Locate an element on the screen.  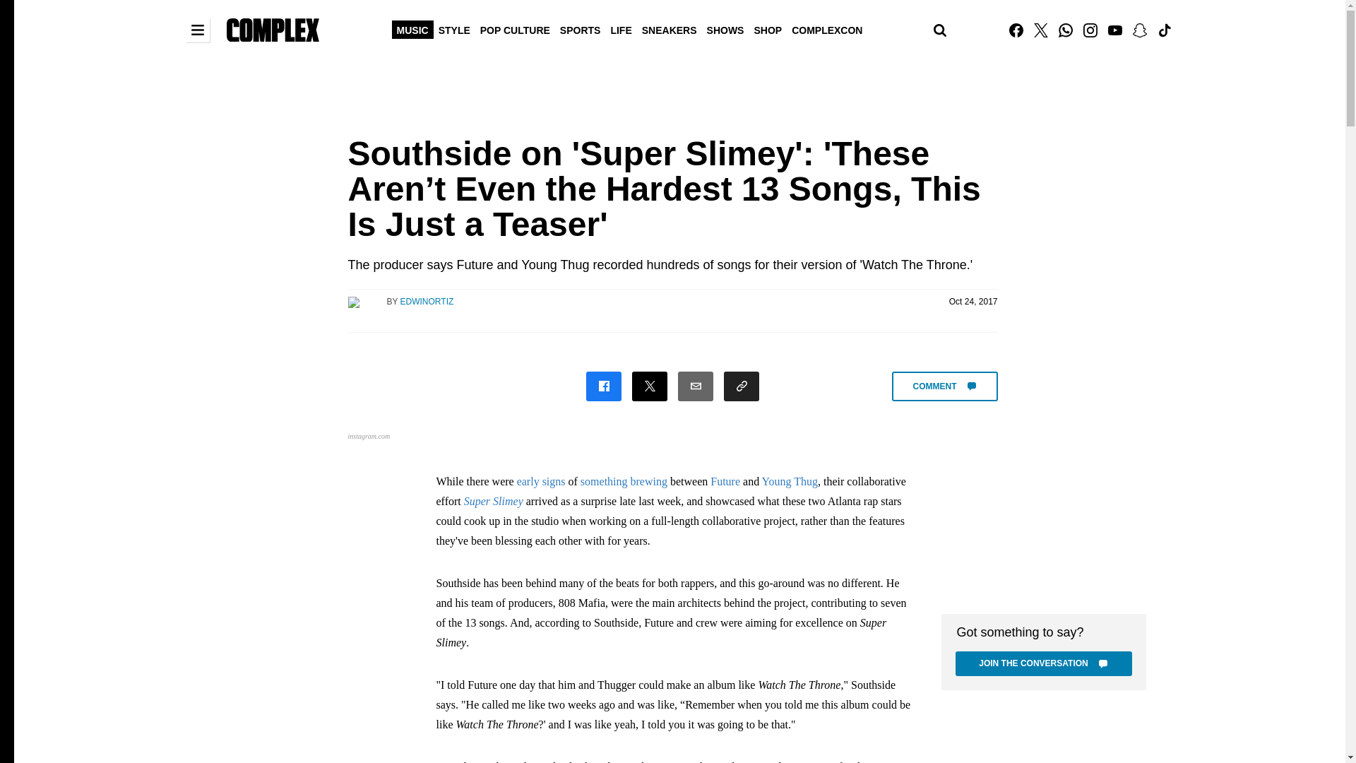
POP CULTURE is located at coordinates (515, 29).